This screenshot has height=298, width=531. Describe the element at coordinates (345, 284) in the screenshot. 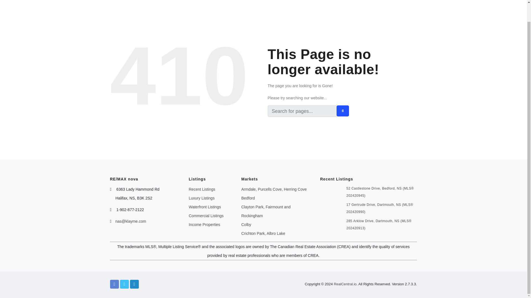

I see `RealCentral.io` at that location.